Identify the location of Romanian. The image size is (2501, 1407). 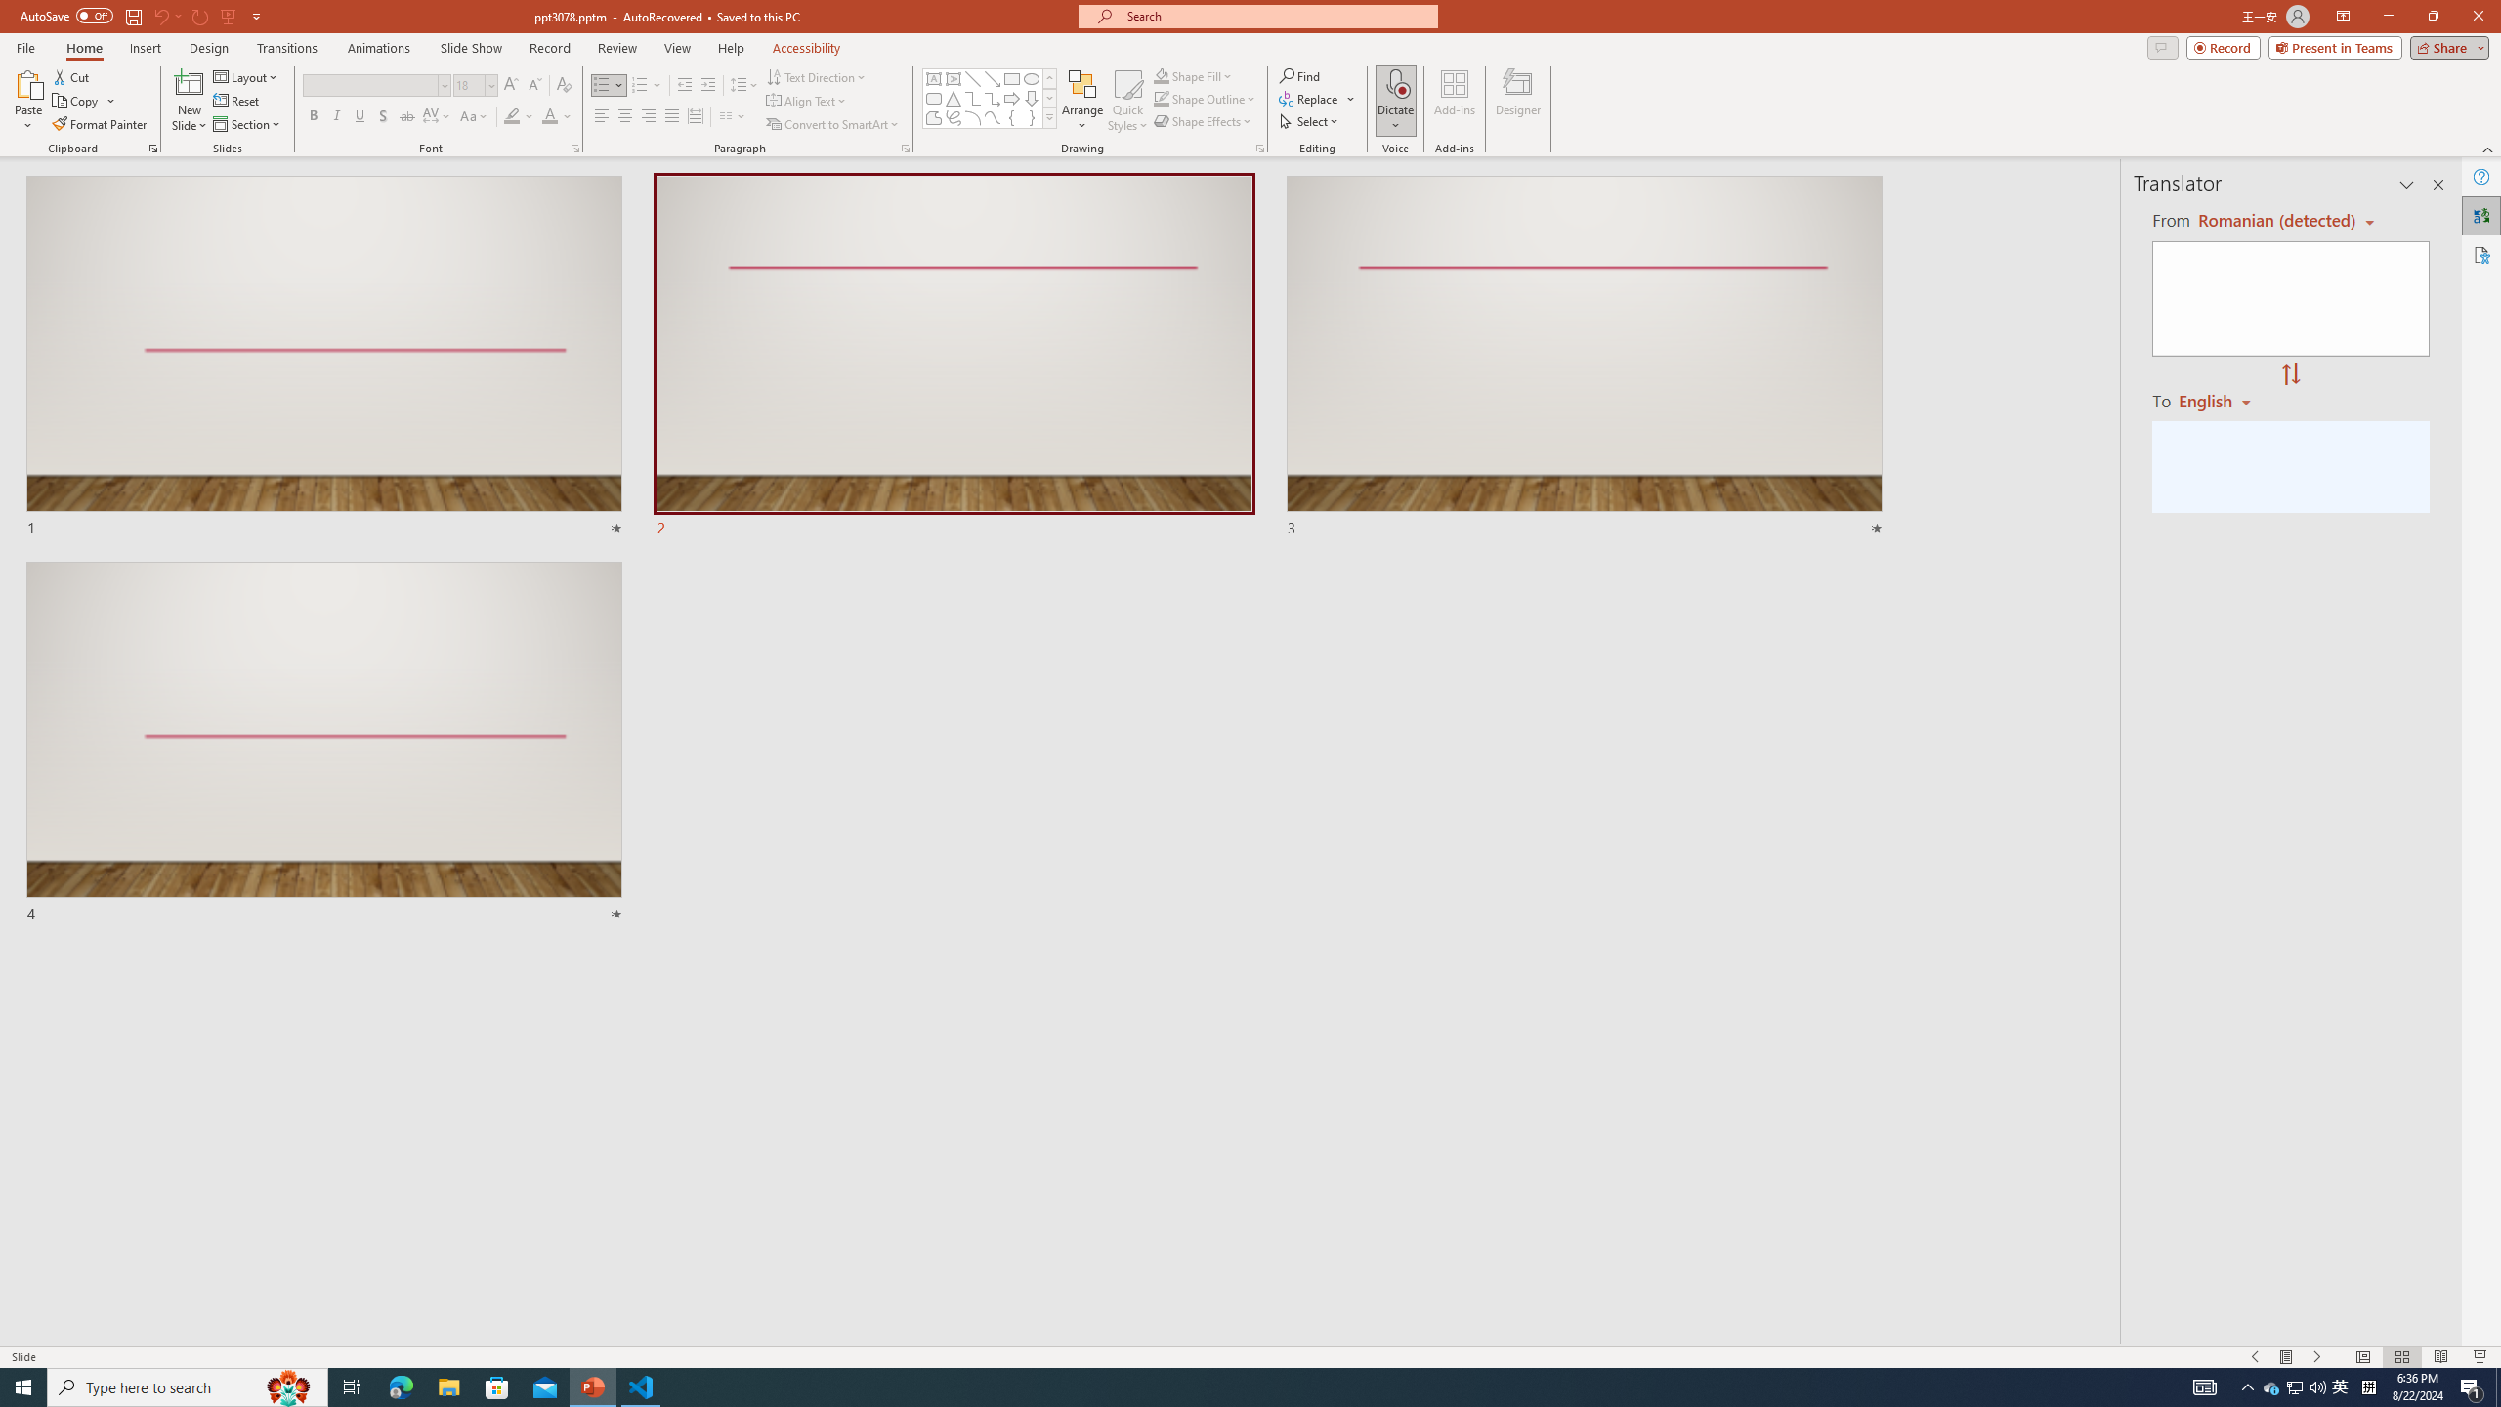
(2222, 400).